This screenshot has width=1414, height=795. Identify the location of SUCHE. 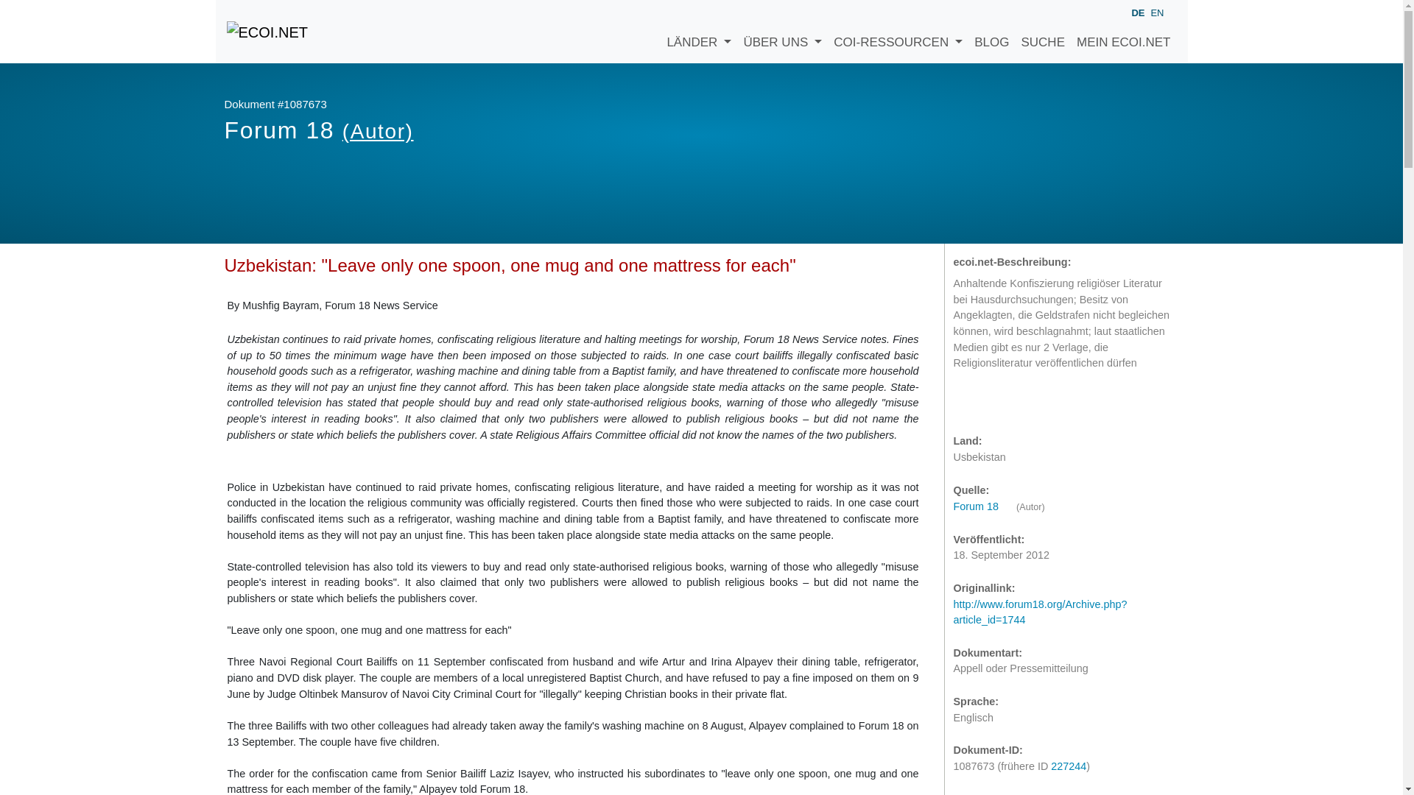
(1043, 32).